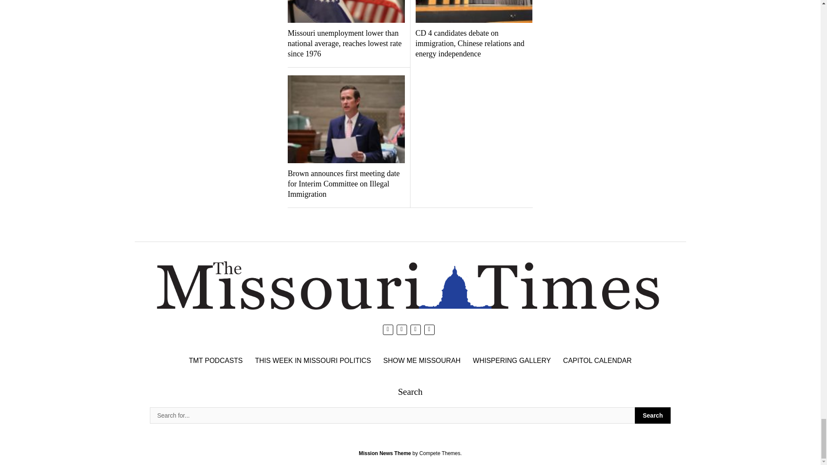 This screenshot has height=465, width=827. I want to click on facebook, so click(401, 329).